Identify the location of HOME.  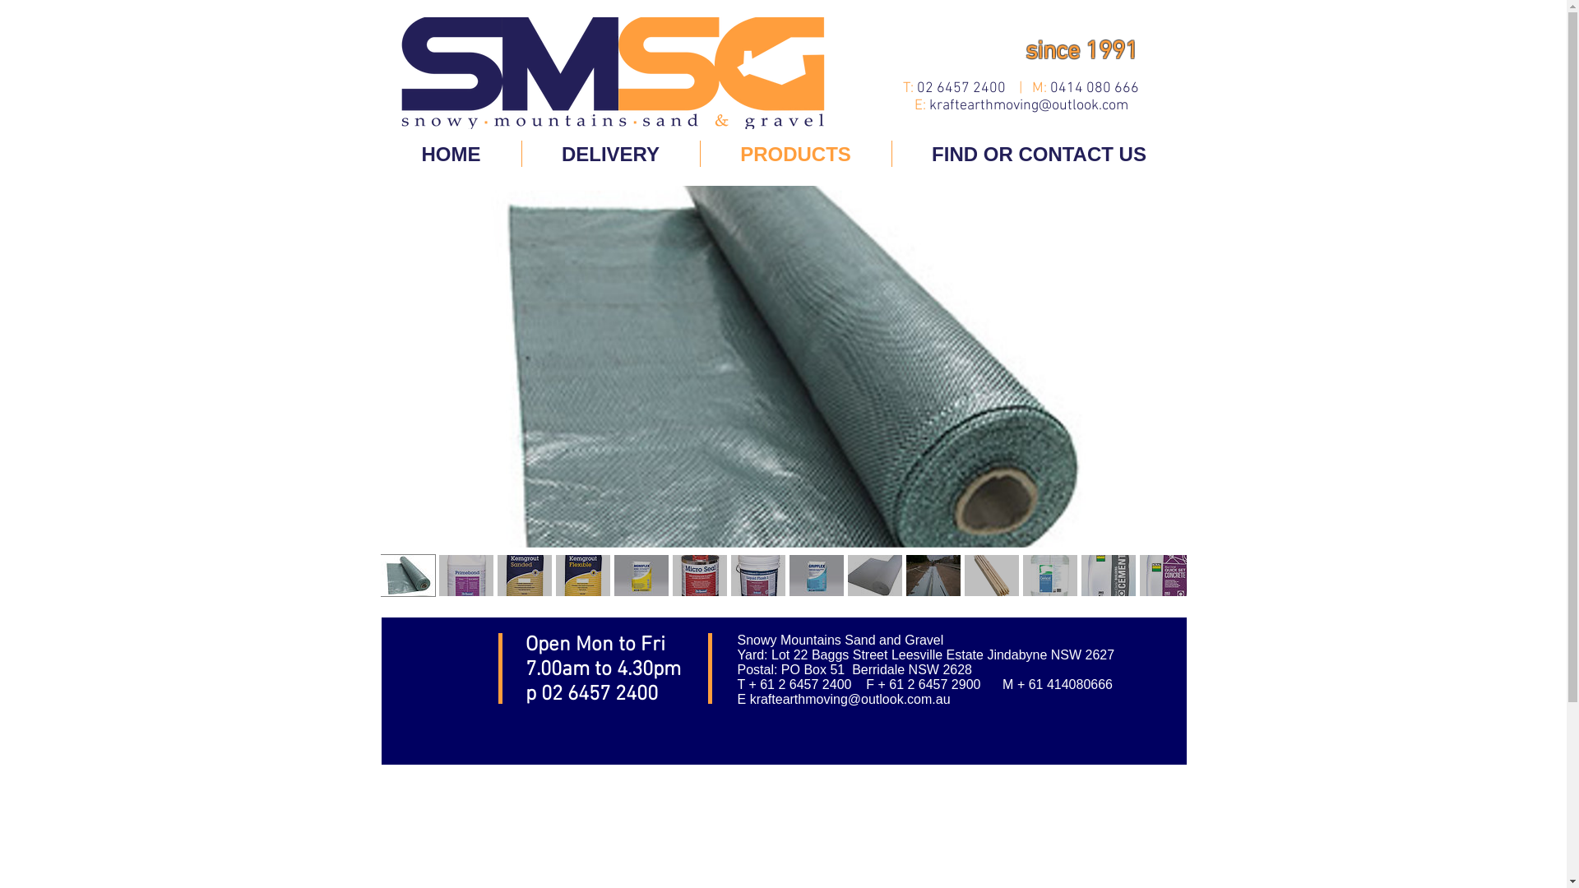
(451, 154).